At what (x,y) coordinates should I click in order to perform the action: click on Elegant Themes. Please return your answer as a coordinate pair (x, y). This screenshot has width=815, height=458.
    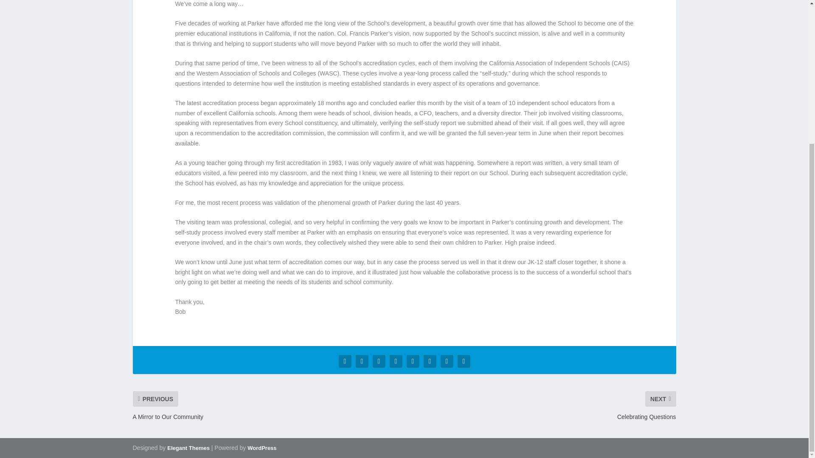
    Looking at the image, I should click on (188, 448).